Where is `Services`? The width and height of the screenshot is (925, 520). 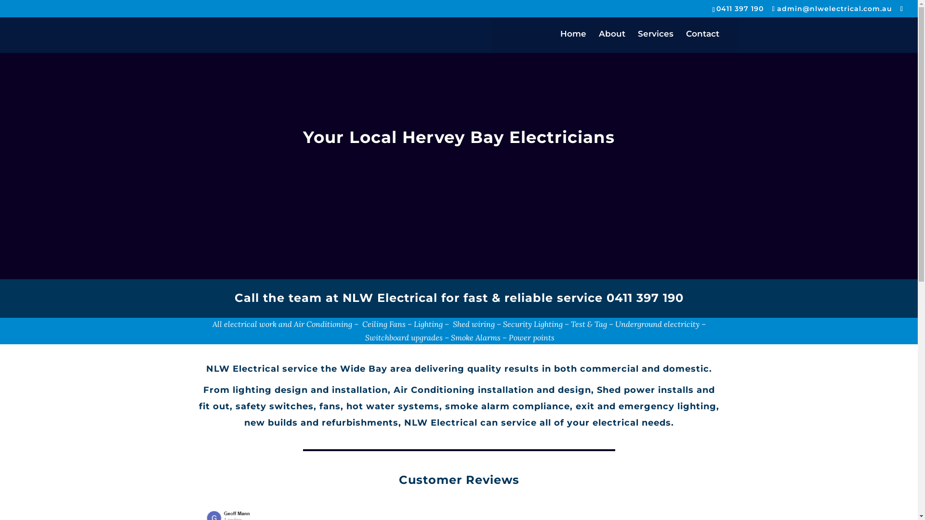
Services is located at coordinates (656, 41).